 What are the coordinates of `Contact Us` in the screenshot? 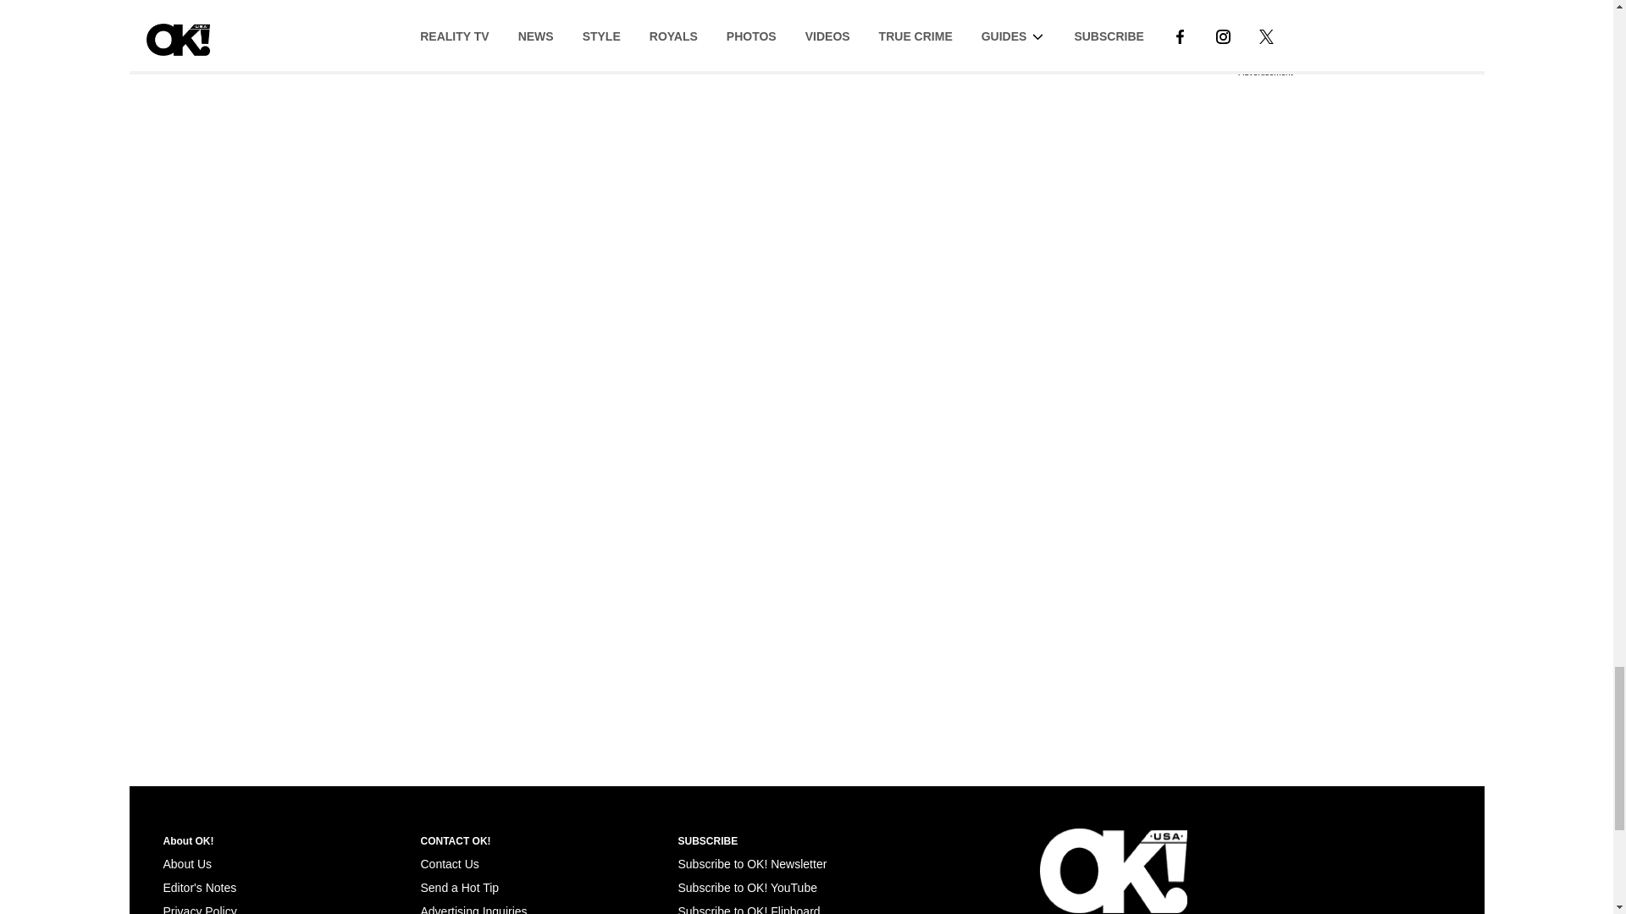 It's located at (449, 864).